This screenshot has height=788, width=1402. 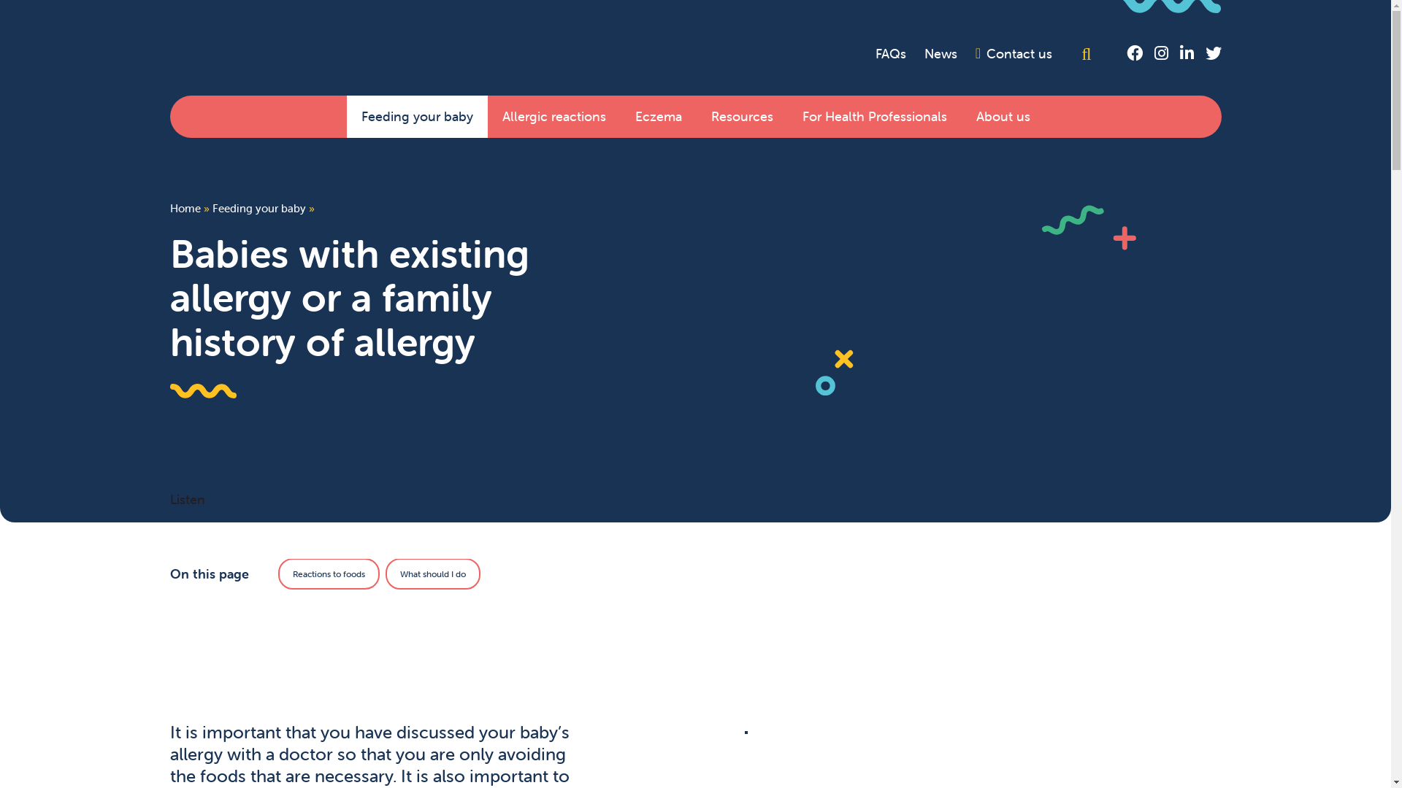 What do you see at coordinates (554, 117) in the screenshot?
I see `Allergic reactions` at bounding box center [554, 117].